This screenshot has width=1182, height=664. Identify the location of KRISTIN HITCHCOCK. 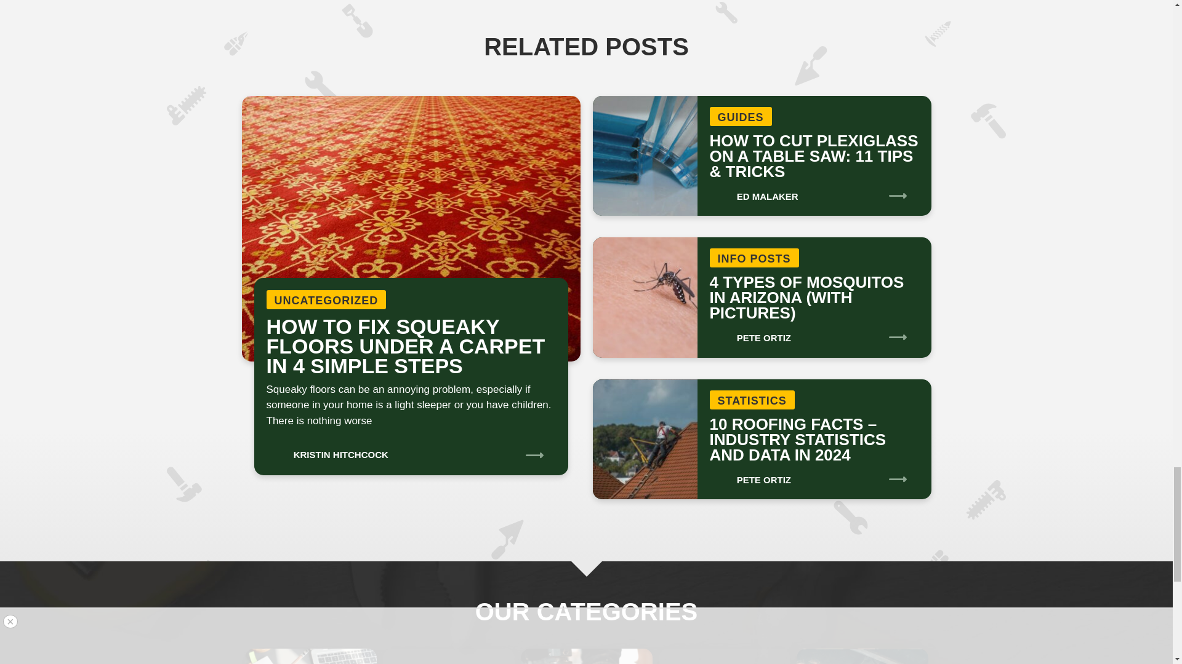
(326, 450).